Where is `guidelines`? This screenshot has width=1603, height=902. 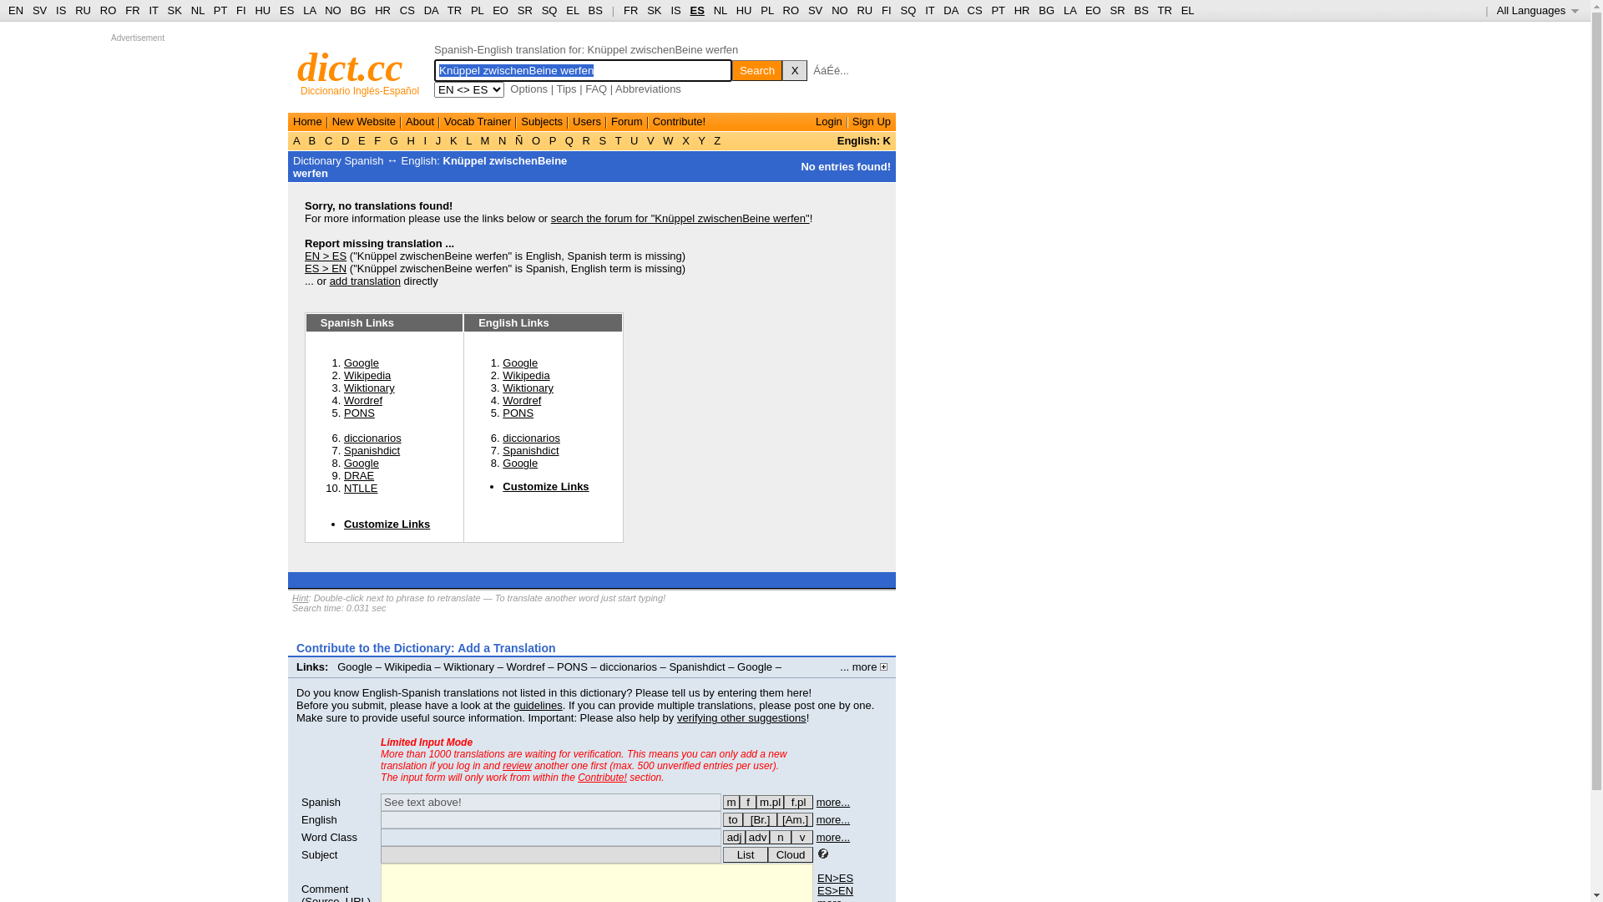
guidelines is located at coordinates (538, 705).